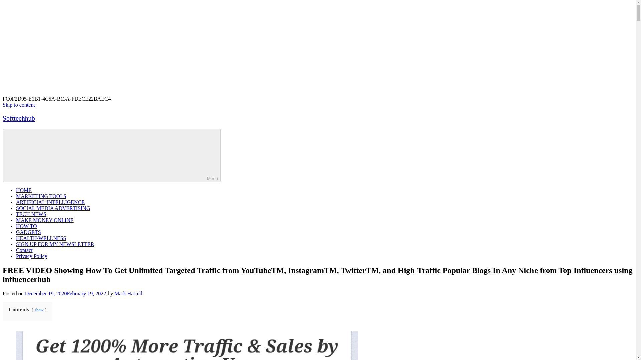 The width and height of the screenshot is (641, 360). I want to click on MAKE MONEY ONLINE, so click(45, 220).